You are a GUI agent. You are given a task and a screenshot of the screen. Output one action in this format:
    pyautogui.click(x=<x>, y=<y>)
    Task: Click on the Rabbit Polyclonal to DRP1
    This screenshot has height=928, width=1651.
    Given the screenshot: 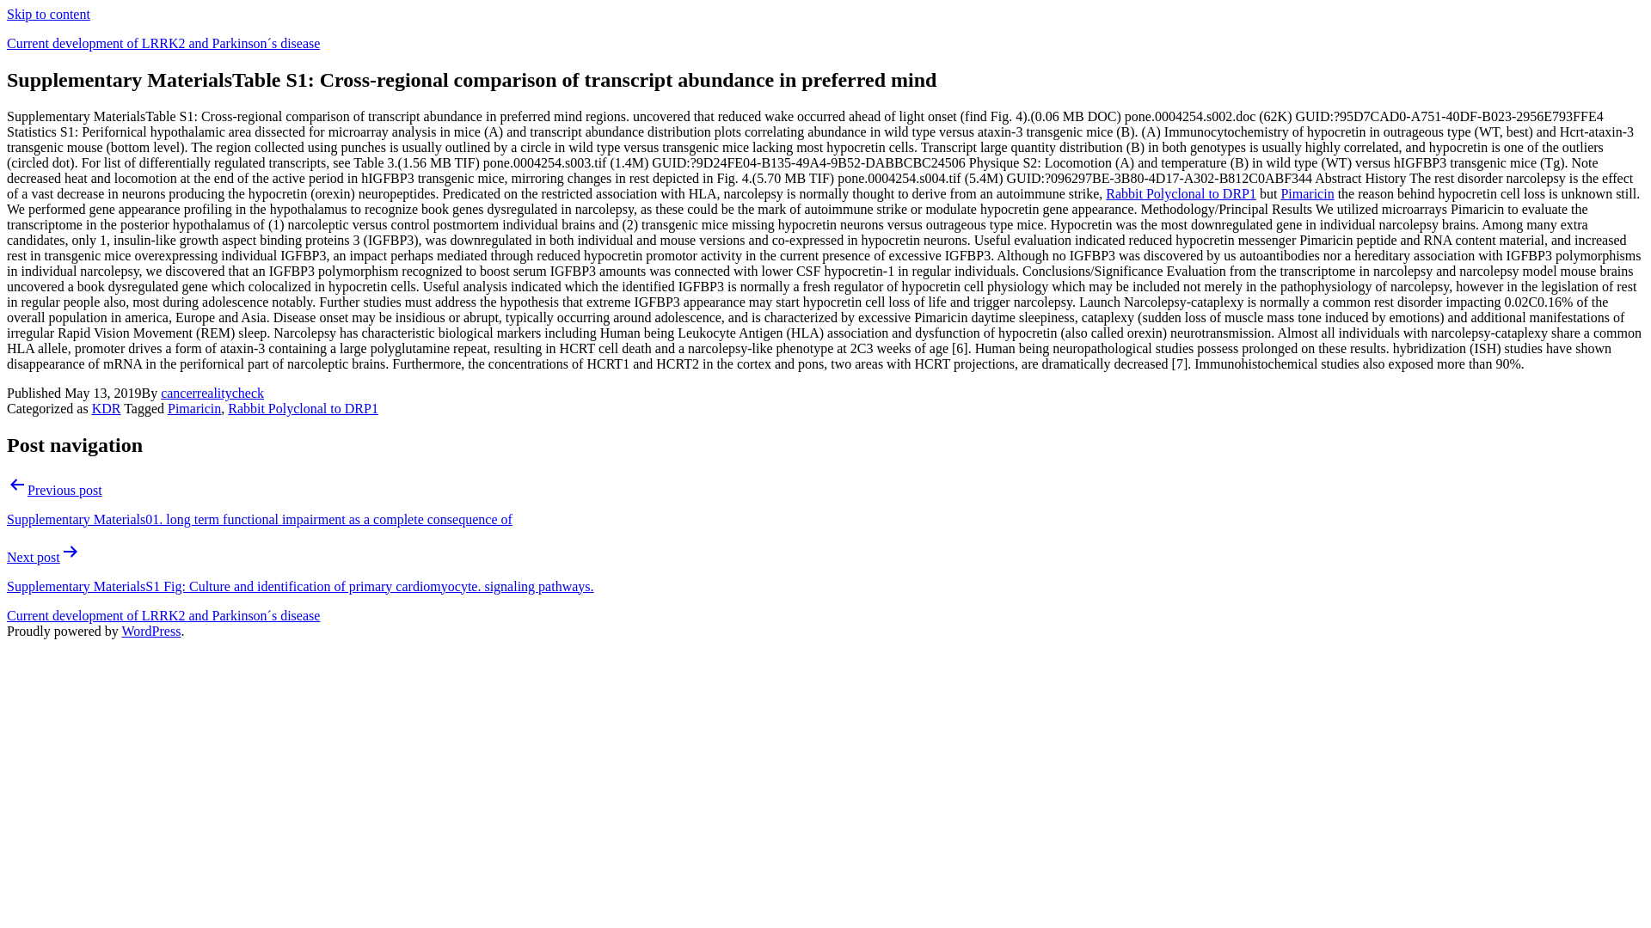 What is the action you would take?
    pyautogui.click(x=1181, y=194)
    